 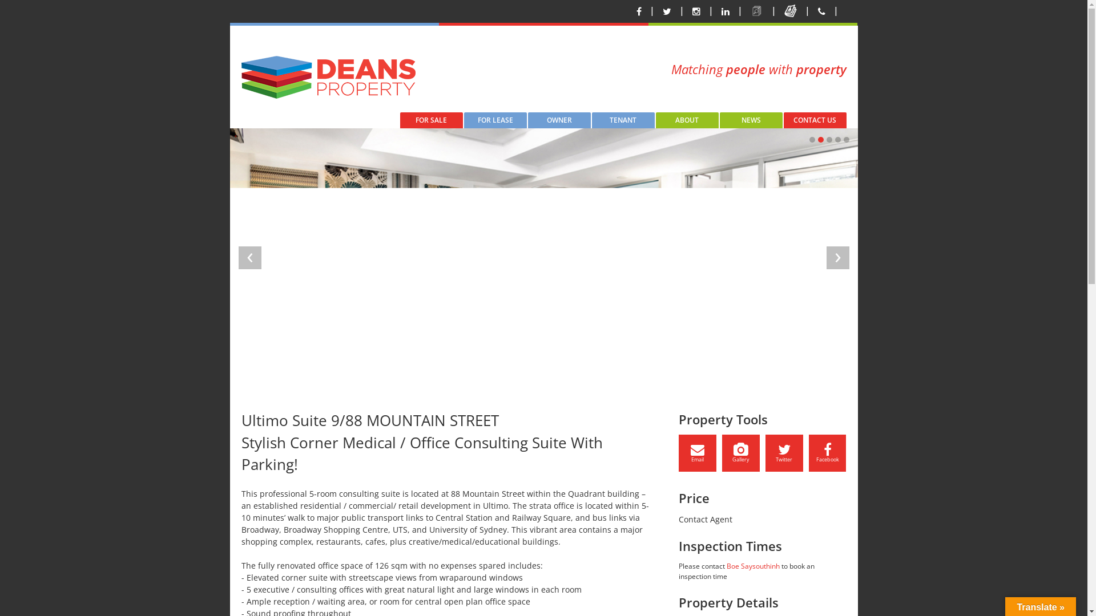 What do you see at coordinates (667, 11) in the screenshot?
I see `Twitter` at bounding box center [667, 11].